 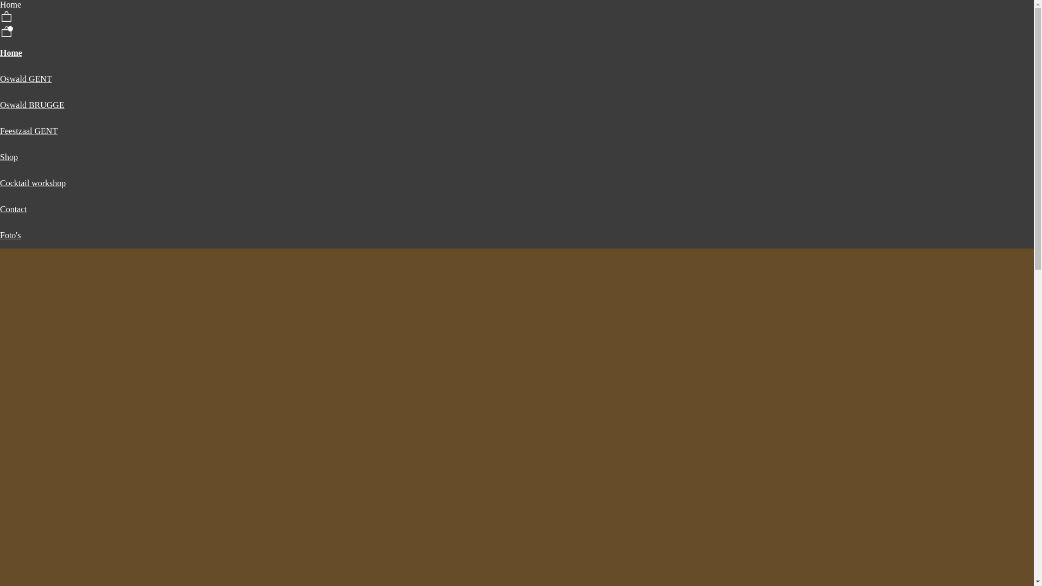 I want to click on Oswald BRUGGE, so click(x=33, y=105).